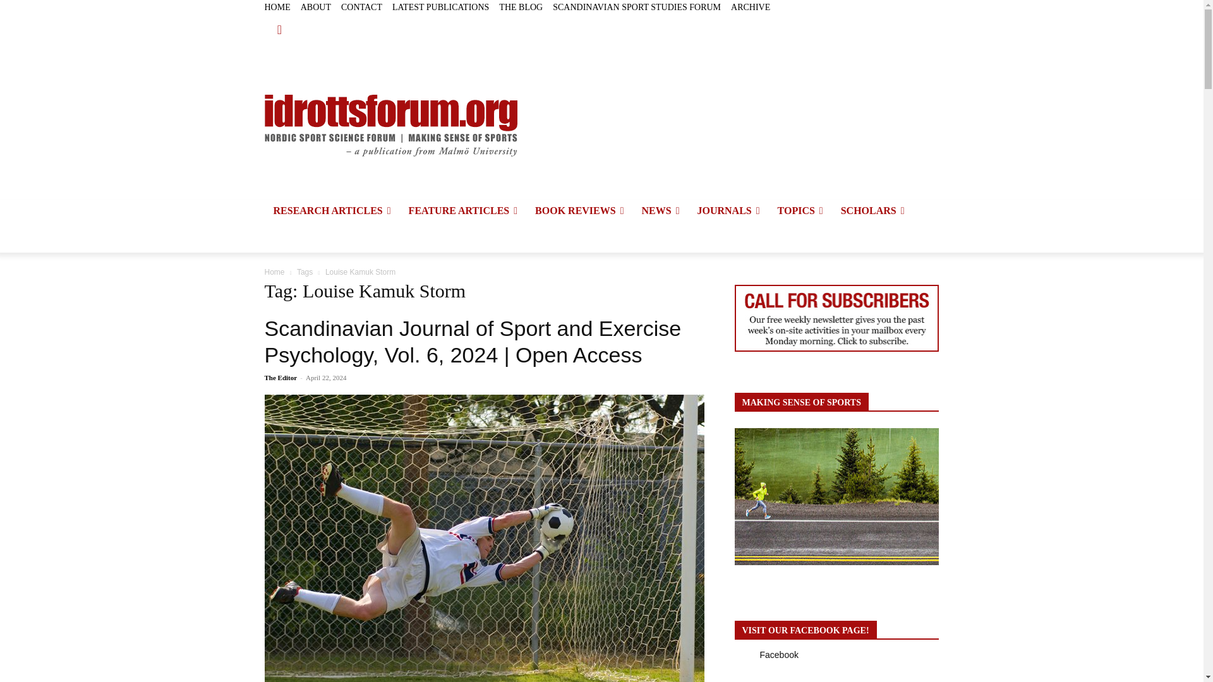  Describe the element at coordinates (637, 8) in the screenshot. I see `SSSF` at that location.